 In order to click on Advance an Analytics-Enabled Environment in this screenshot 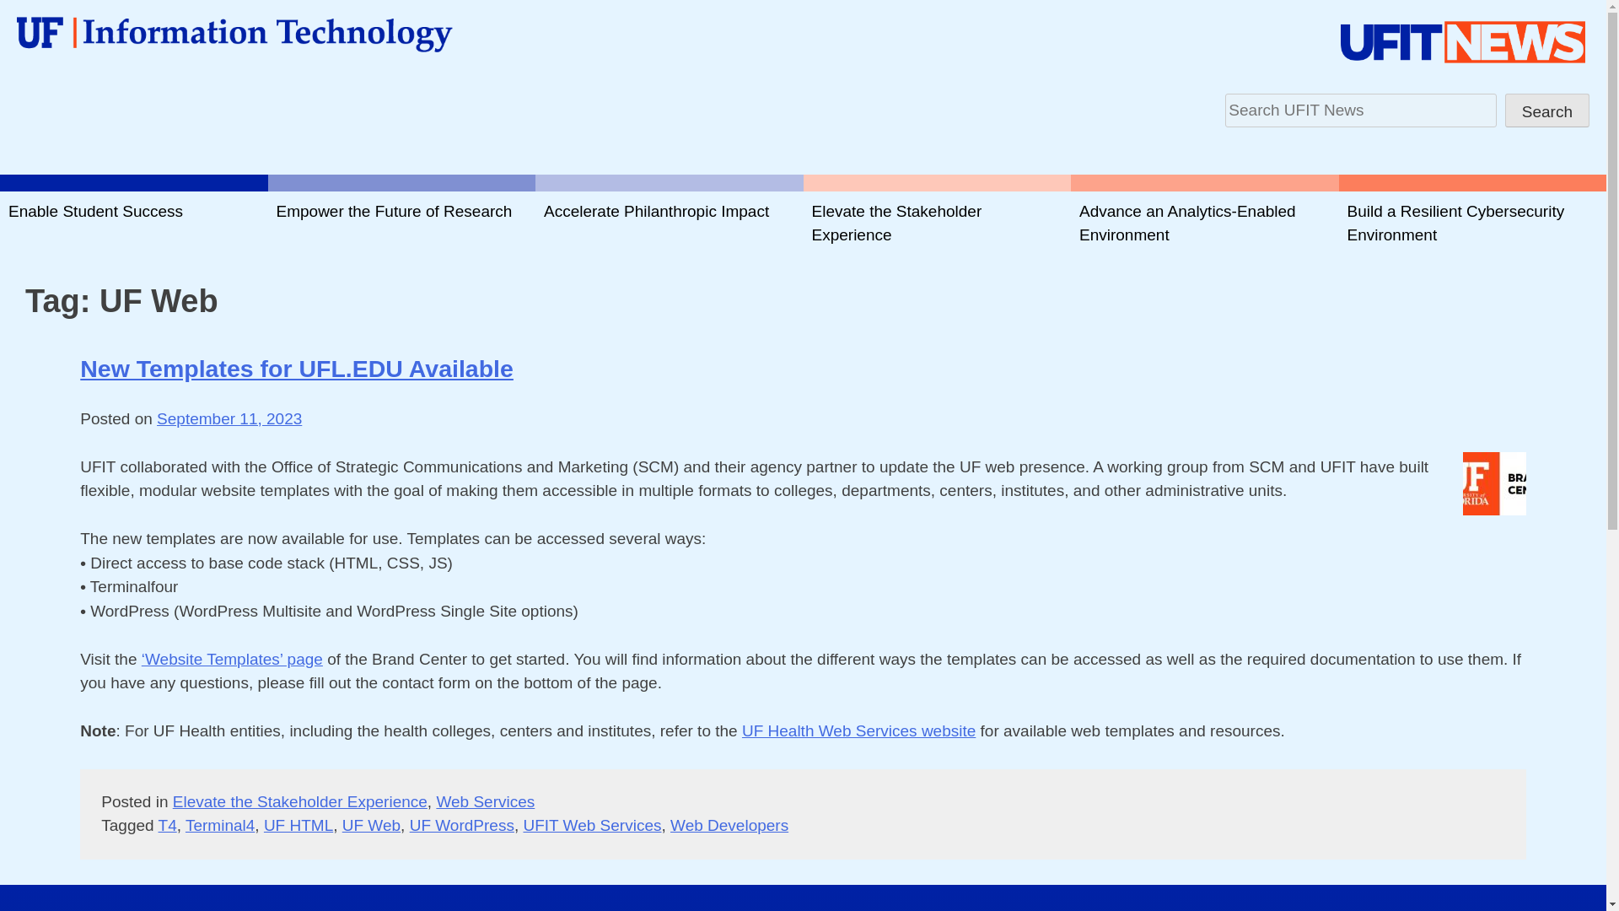, I will do `click(1204, 223)`.